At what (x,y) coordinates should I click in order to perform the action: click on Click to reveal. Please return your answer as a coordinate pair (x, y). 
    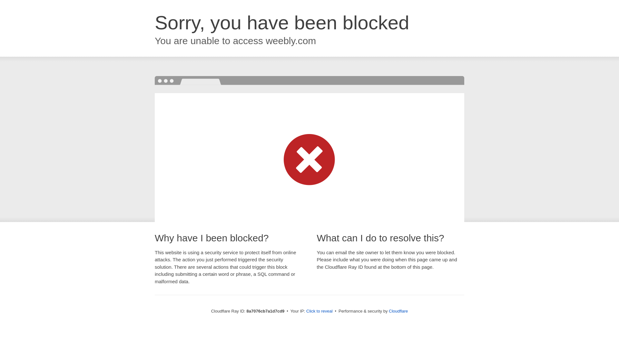
    Looking at the image, I should click on (319, 311).